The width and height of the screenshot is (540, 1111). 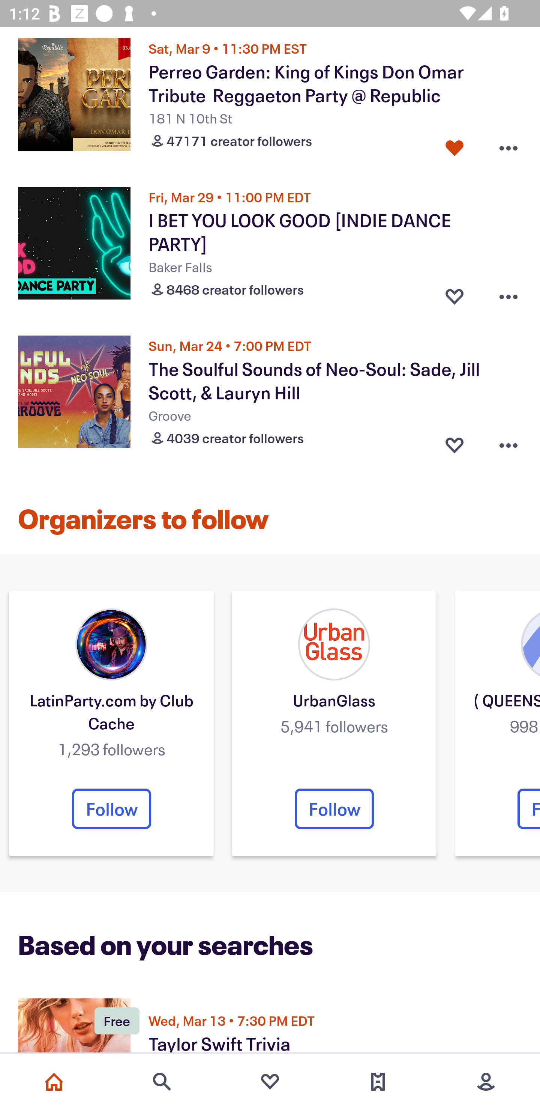 What do you see at coordinates (454, 294) in the screenshot?
I see `Favorite button` at bounding box center [454, 294].